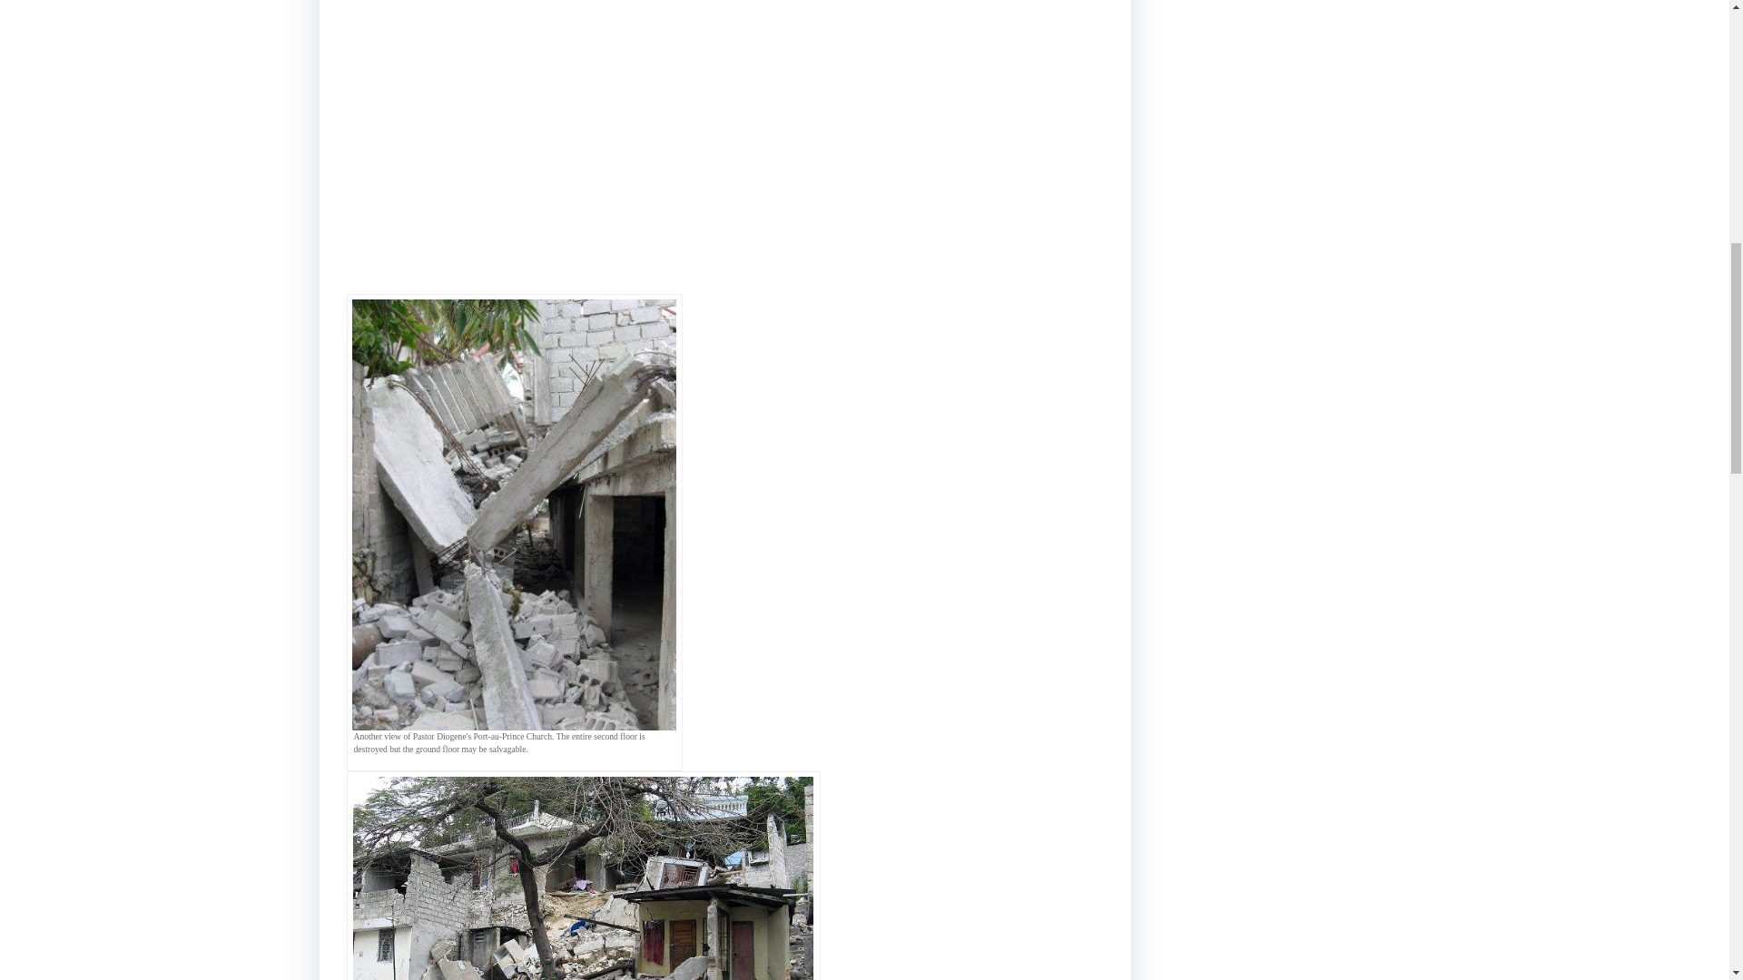 This screenshot has width=1743, height=980. I want to click on eq1, so click(583, 878).